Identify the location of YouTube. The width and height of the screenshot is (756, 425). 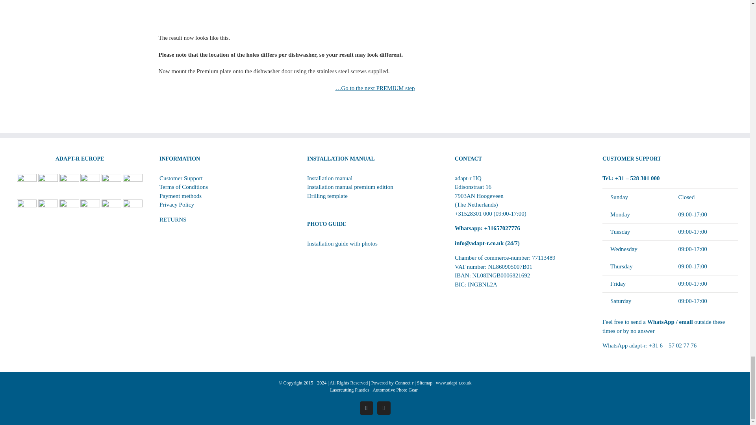
(384, 408).